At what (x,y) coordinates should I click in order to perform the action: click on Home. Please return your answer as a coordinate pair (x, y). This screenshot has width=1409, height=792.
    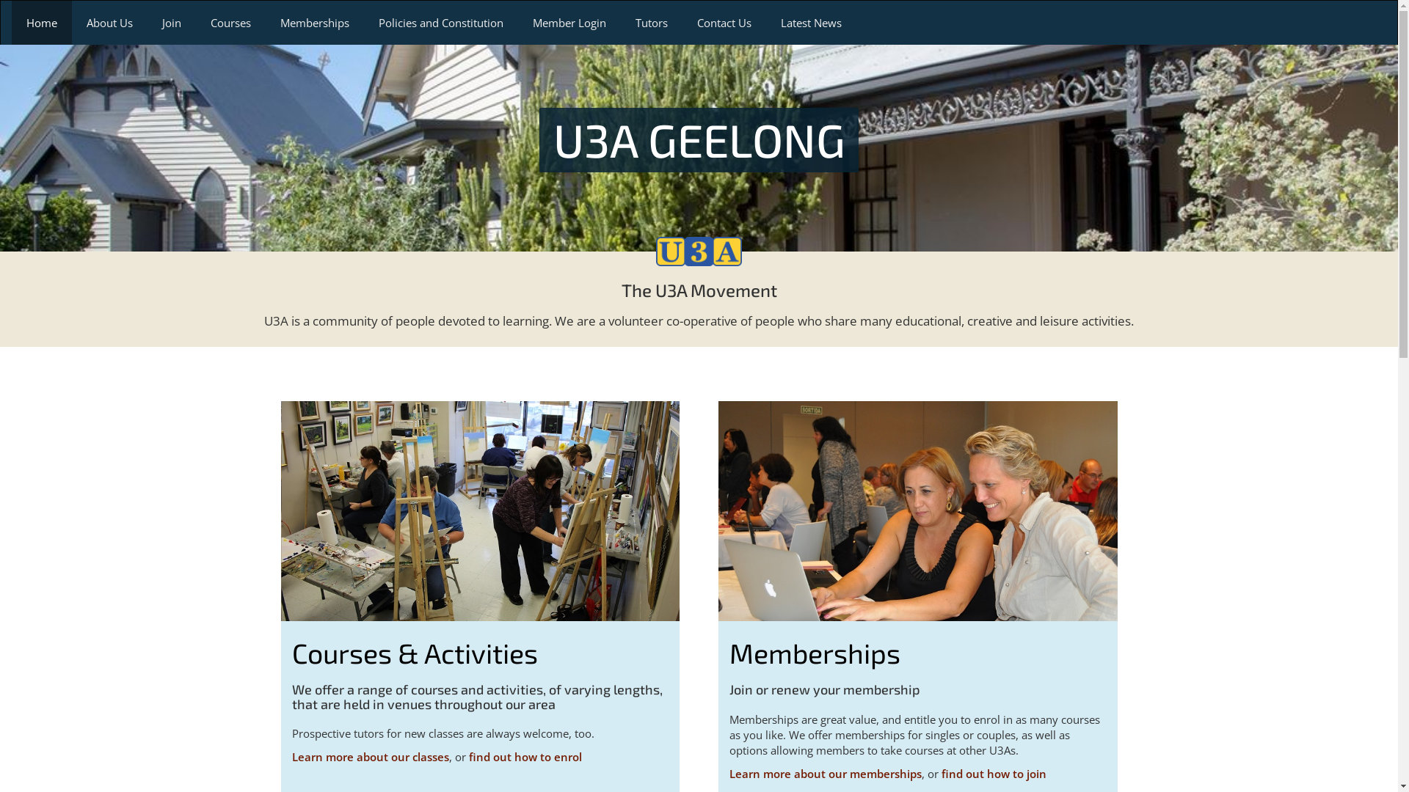
    Looking at the image, I should click on (42, 23).